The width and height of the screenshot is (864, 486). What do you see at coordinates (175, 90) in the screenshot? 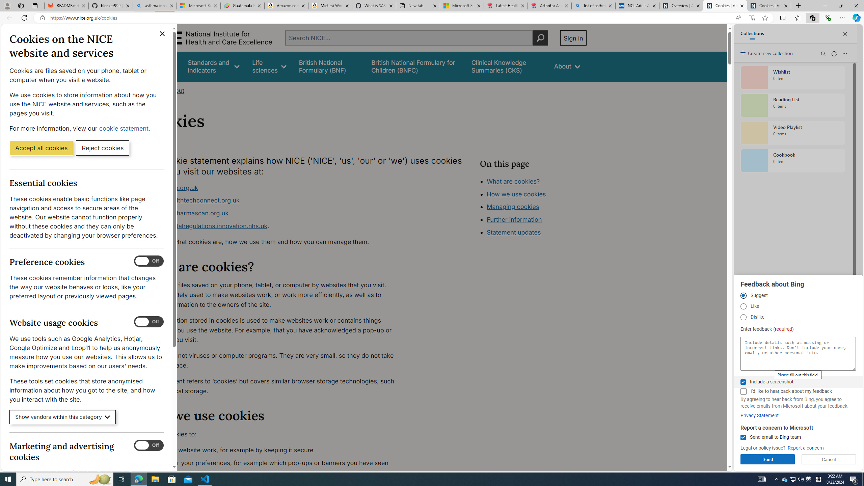
I see `About` at bounding box center [175, 90].